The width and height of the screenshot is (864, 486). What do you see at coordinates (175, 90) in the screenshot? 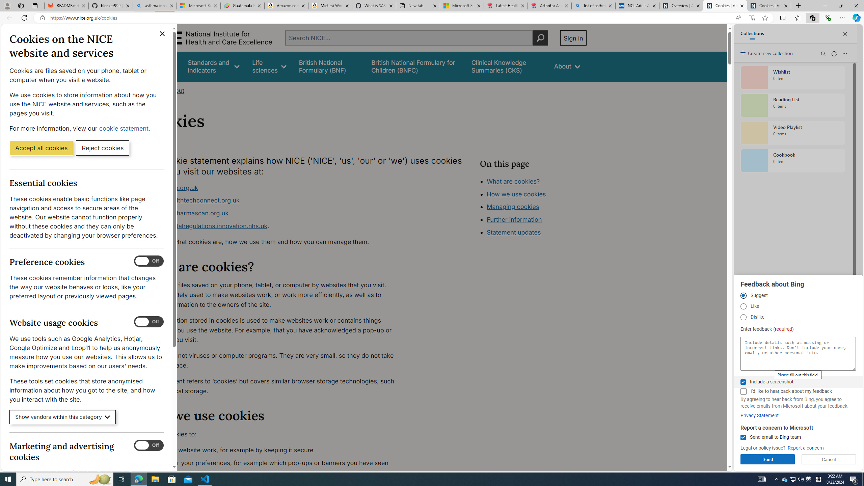
I see `About` at bounding box center [175, 90].